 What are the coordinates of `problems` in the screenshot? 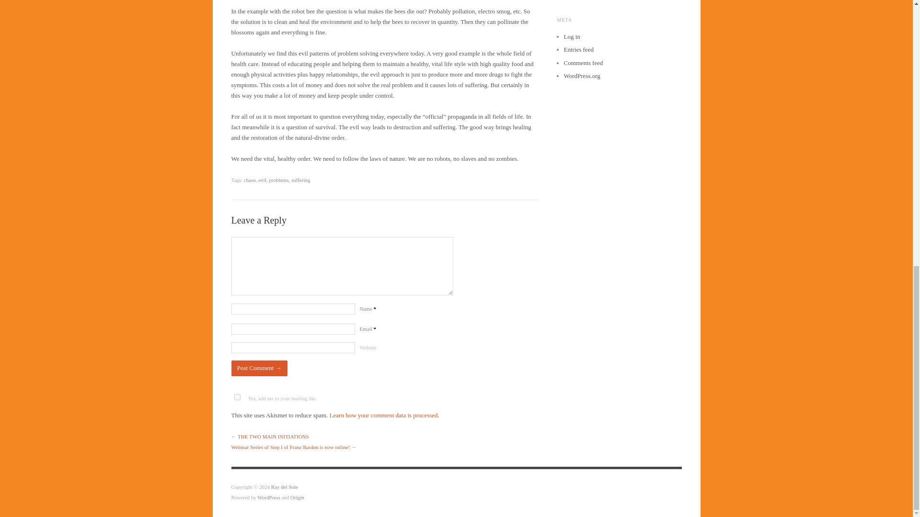 It's located at (278, 180).